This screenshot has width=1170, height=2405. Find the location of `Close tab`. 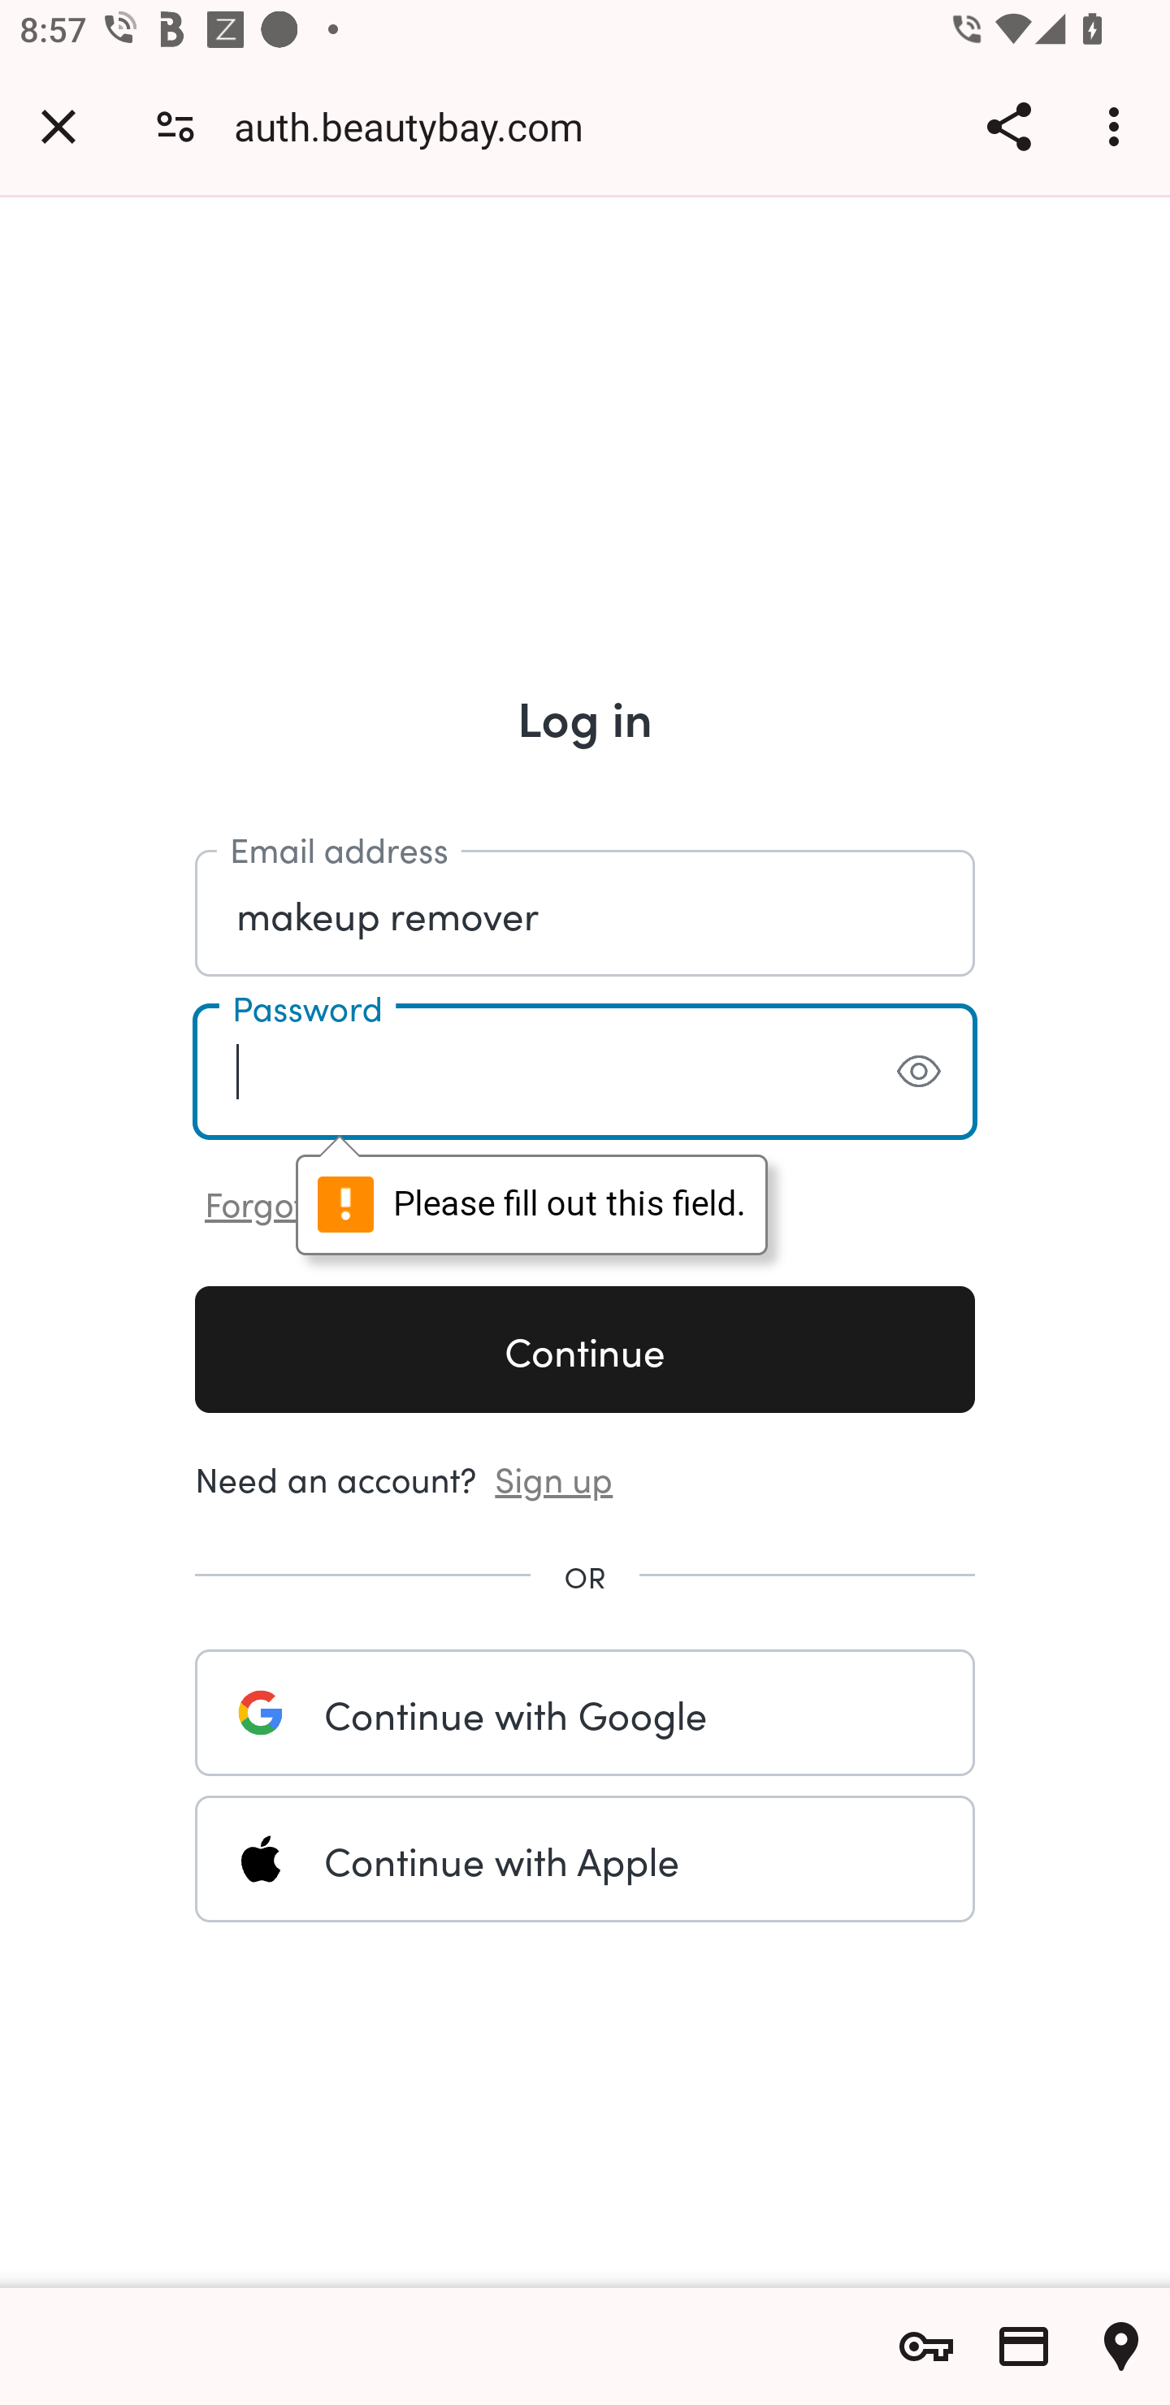

Close tab is located at coordinates (58, 126).